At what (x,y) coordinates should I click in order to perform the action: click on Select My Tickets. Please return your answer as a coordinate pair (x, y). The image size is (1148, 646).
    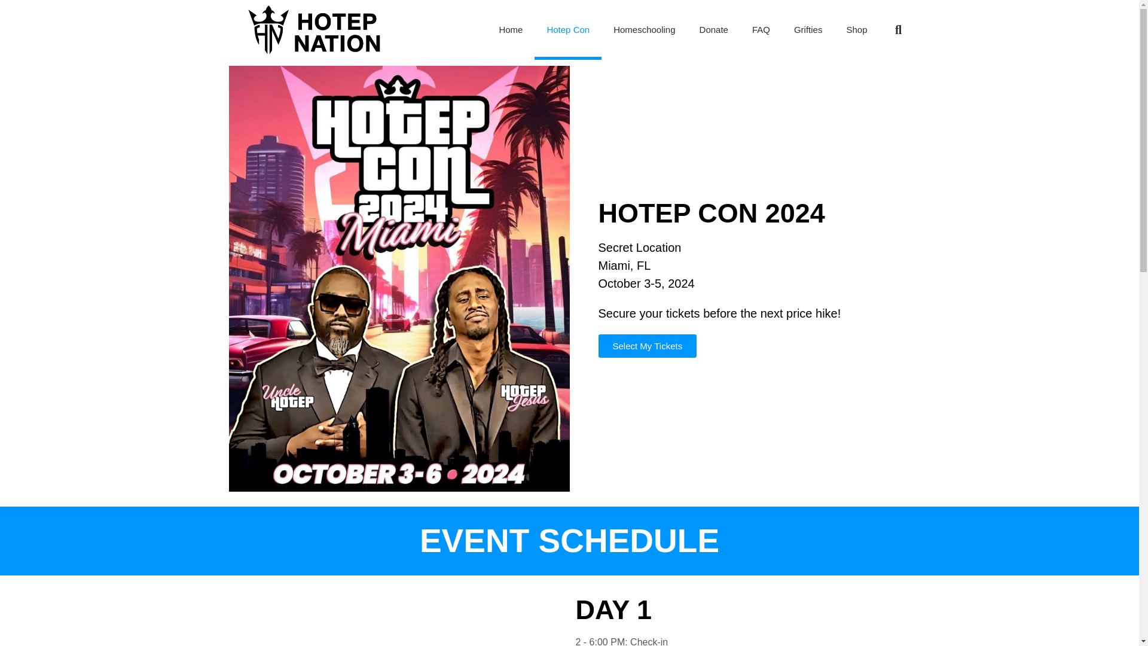
    Looking at the image, I should click on (647, 346).